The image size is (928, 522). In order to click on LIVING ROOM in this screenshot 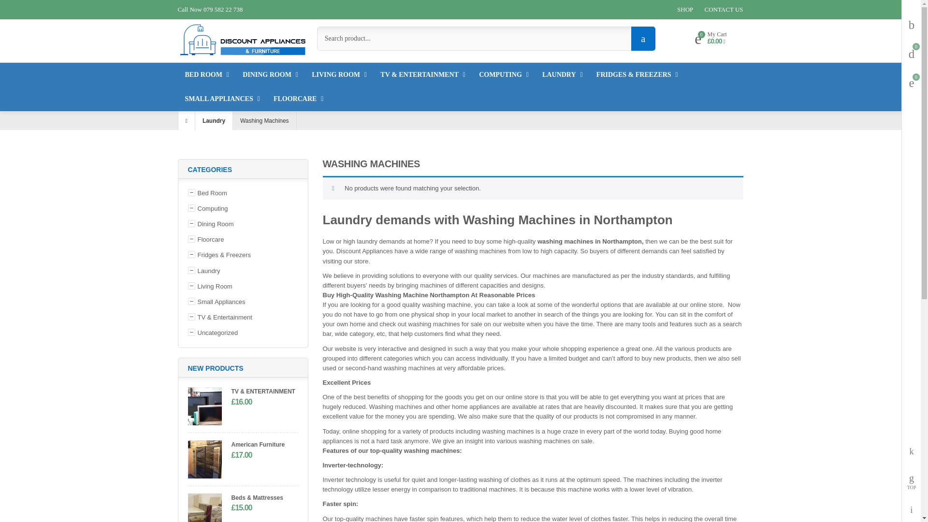, I will do `click(335, 74)`.